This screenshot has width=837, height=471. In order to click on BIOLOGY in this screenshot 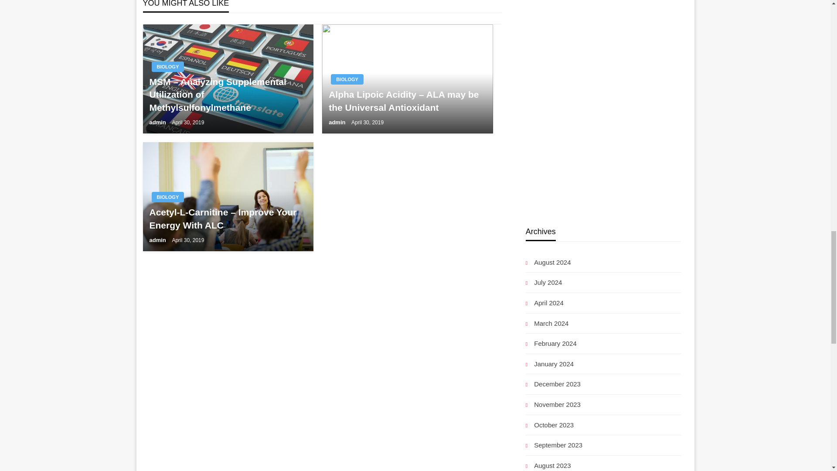, I will do `click(167, 197)`.